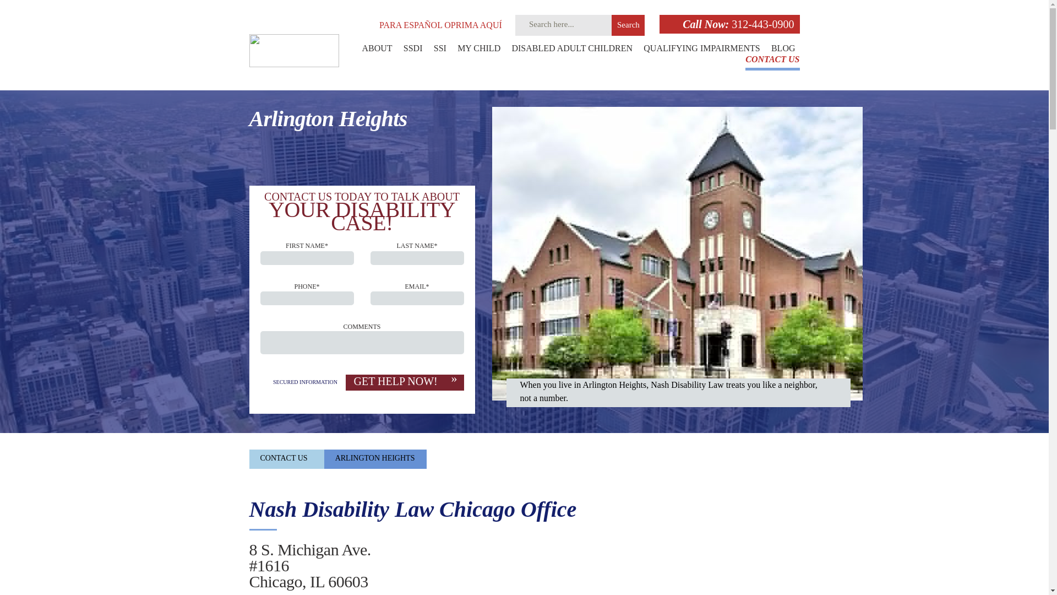 The image size is (1057, 595). I want to click on Search, so click(628, 25).